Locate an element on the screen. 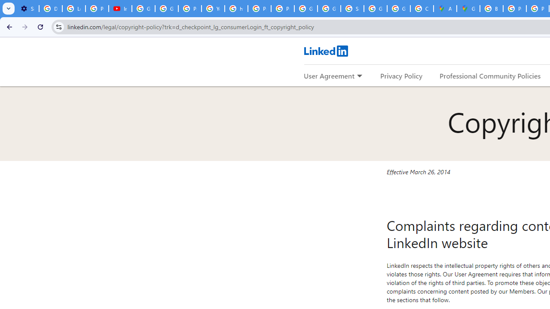 The width and height of the screenshot is (550, 309). Privacy Help Center - Policies Help is located at coordinates (189, 9).